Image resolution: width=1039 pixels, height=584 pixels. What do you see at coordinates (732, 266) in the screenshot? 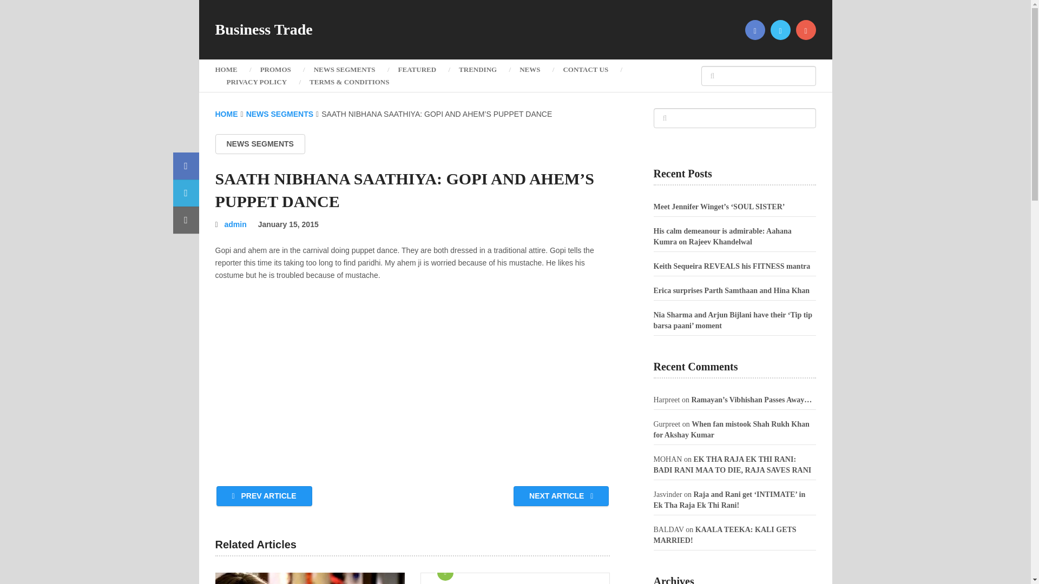
I see `Keith Sequeira REVEALS his FITNESS mantra` at bounding box center [732, 266].